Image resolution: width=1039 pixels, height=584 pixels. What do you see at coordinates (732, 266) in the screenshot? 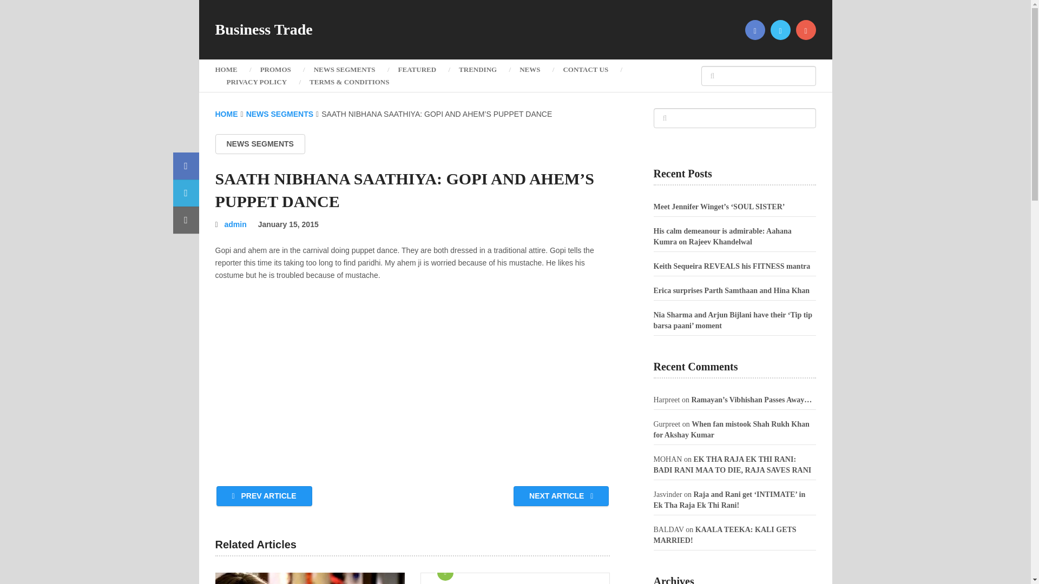
I see `Keith Sequeira REVEALS his FITNESS mantra` at bounding box center [732, 266].